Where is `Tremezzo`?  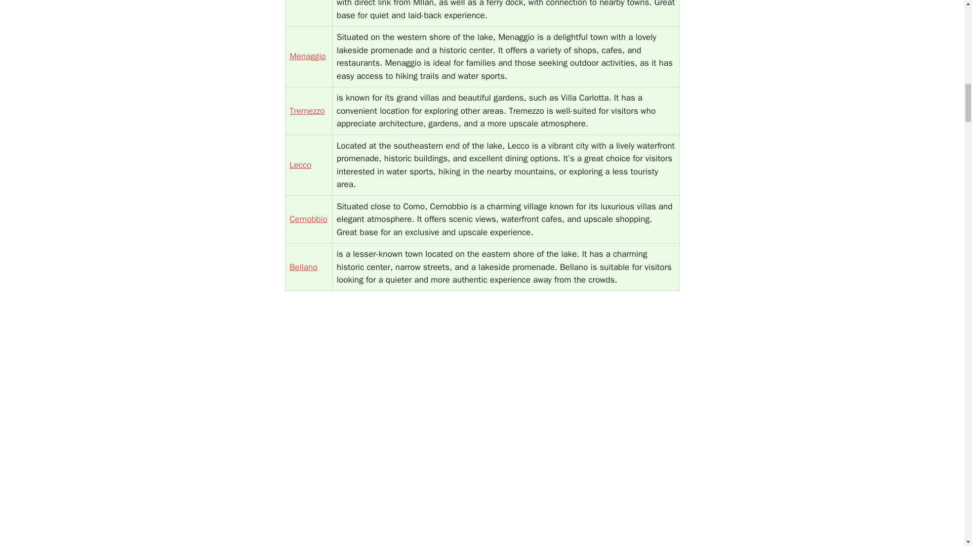
Tremezzo is located at coordinates (307, 111).